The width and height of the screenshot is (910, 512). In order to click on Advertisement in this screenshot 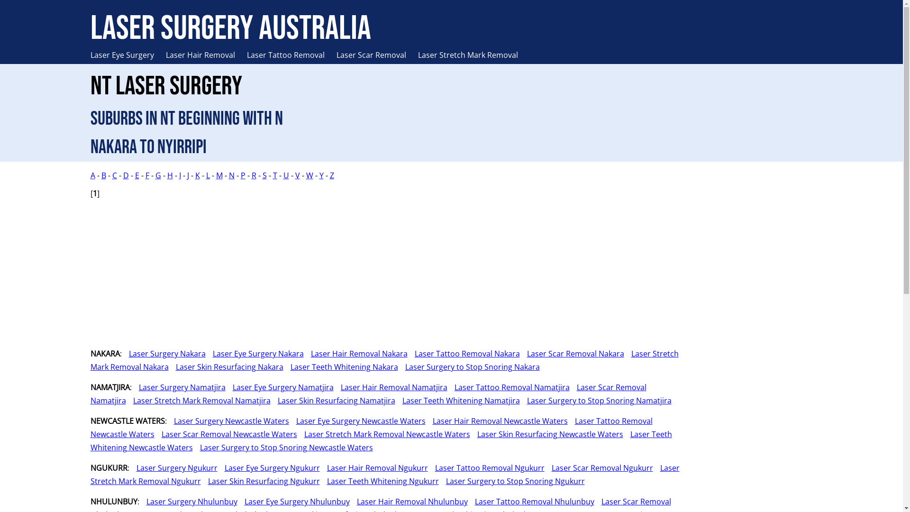, I will do `click(757, 311)`.